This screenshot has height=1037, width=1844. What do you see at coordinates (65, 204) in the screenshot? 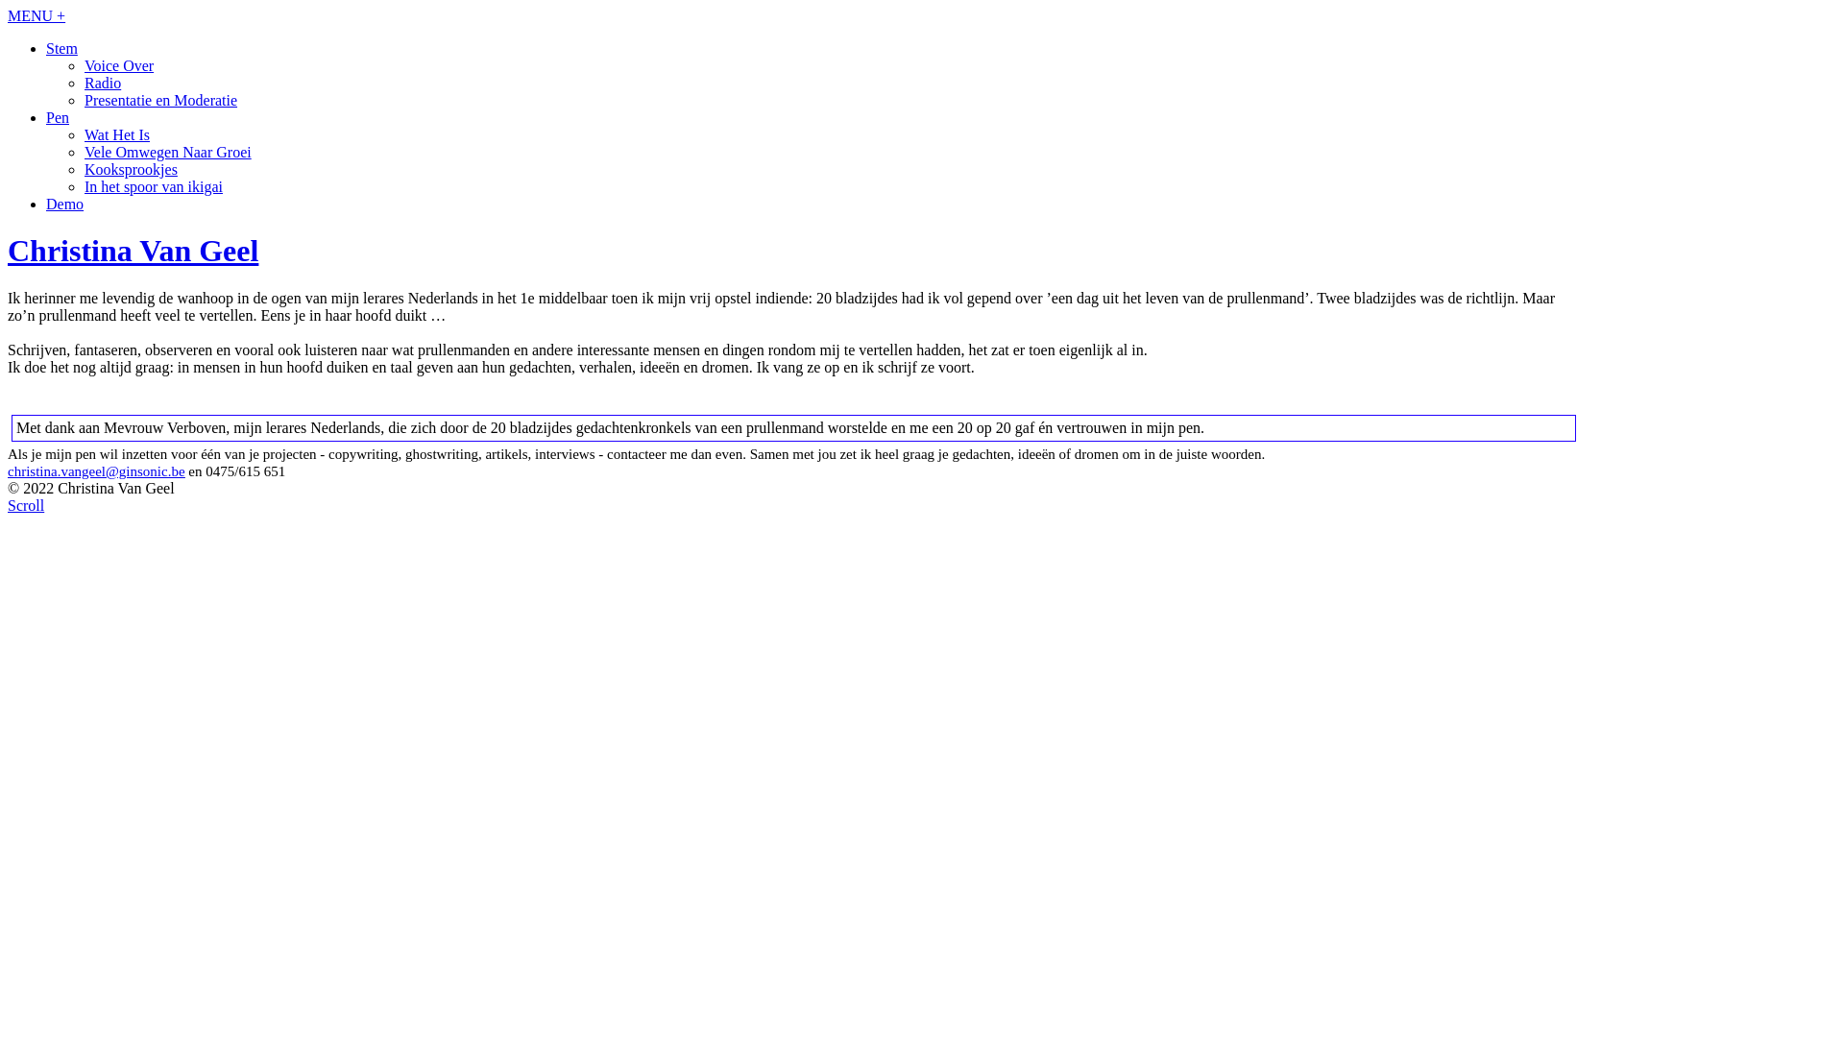
I see `Demo` at bounding box center [65, 204].